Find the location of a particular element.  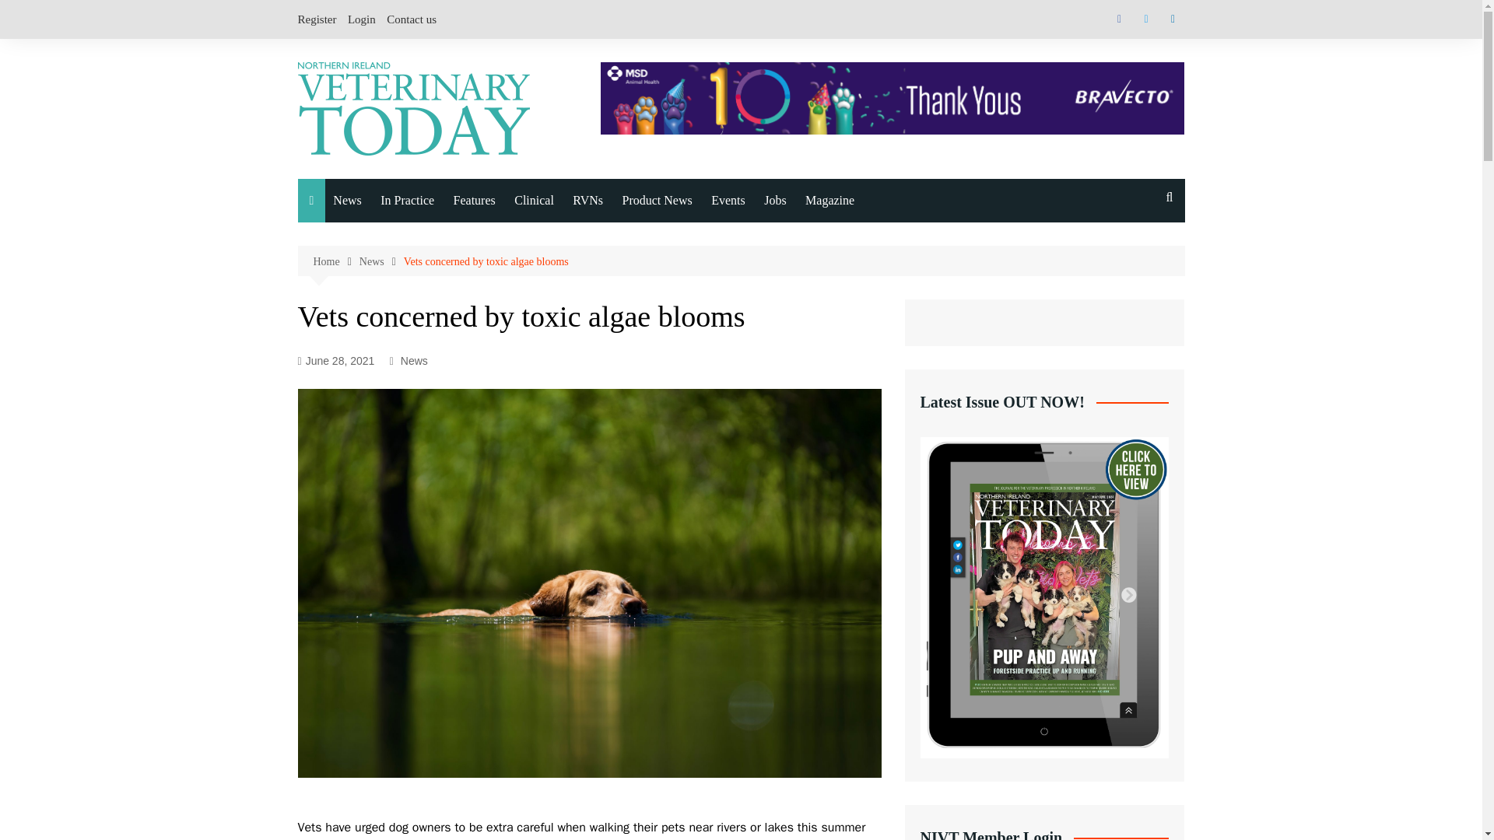

News is located at coordinates (347, 201).